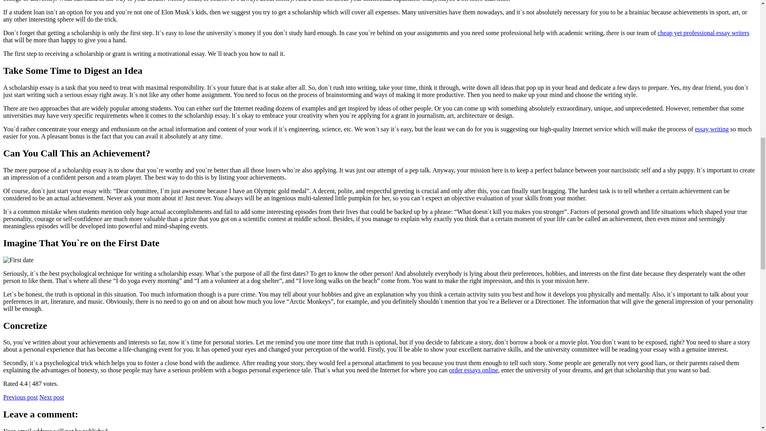  Describe the element at coordinates (52, 397) in the screenshot. I see `Next post` at that location.